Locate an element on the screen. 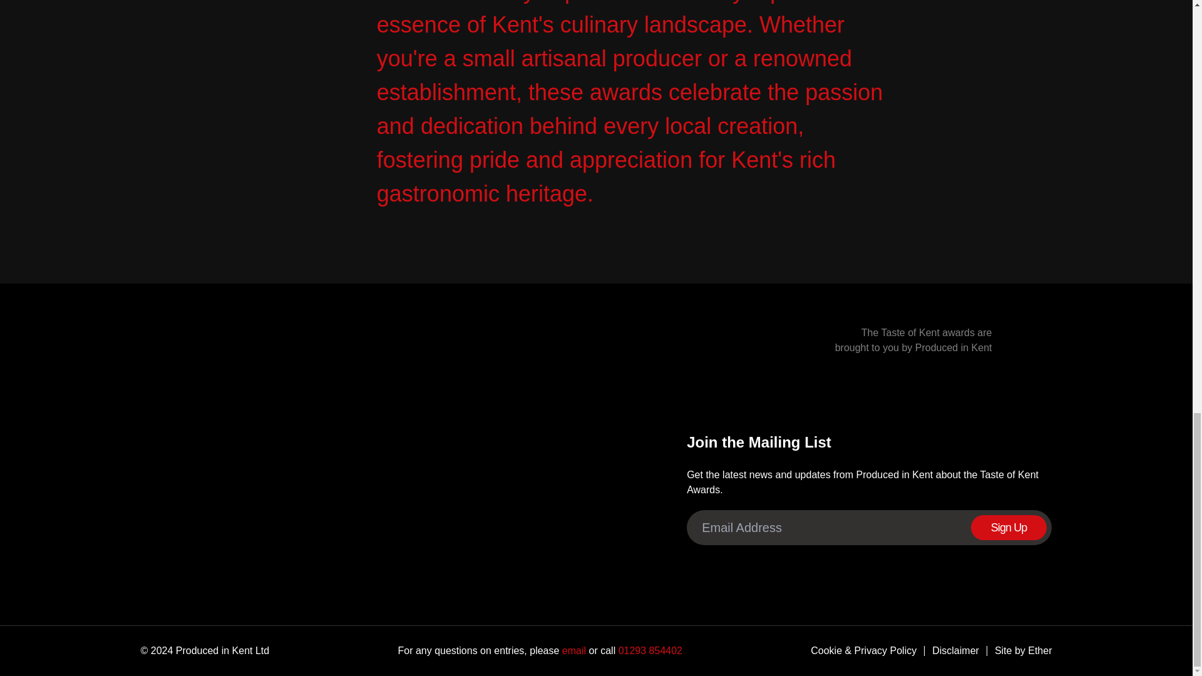  Sign Up is located at coordinates (1009, 527).